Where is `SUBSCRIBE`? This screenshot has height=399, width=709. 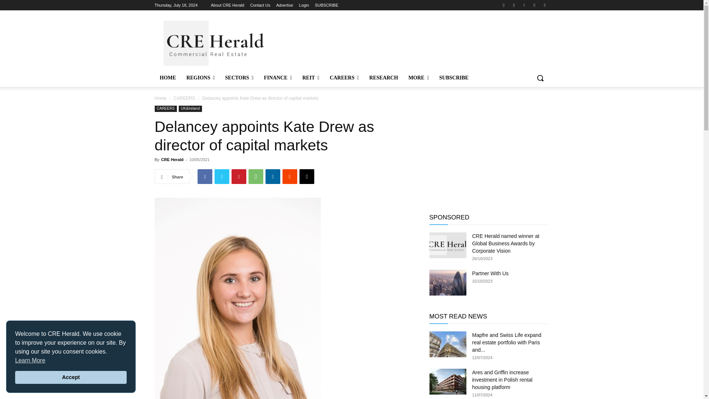
SUBSCRIBE is located at coordinates (326, 5).